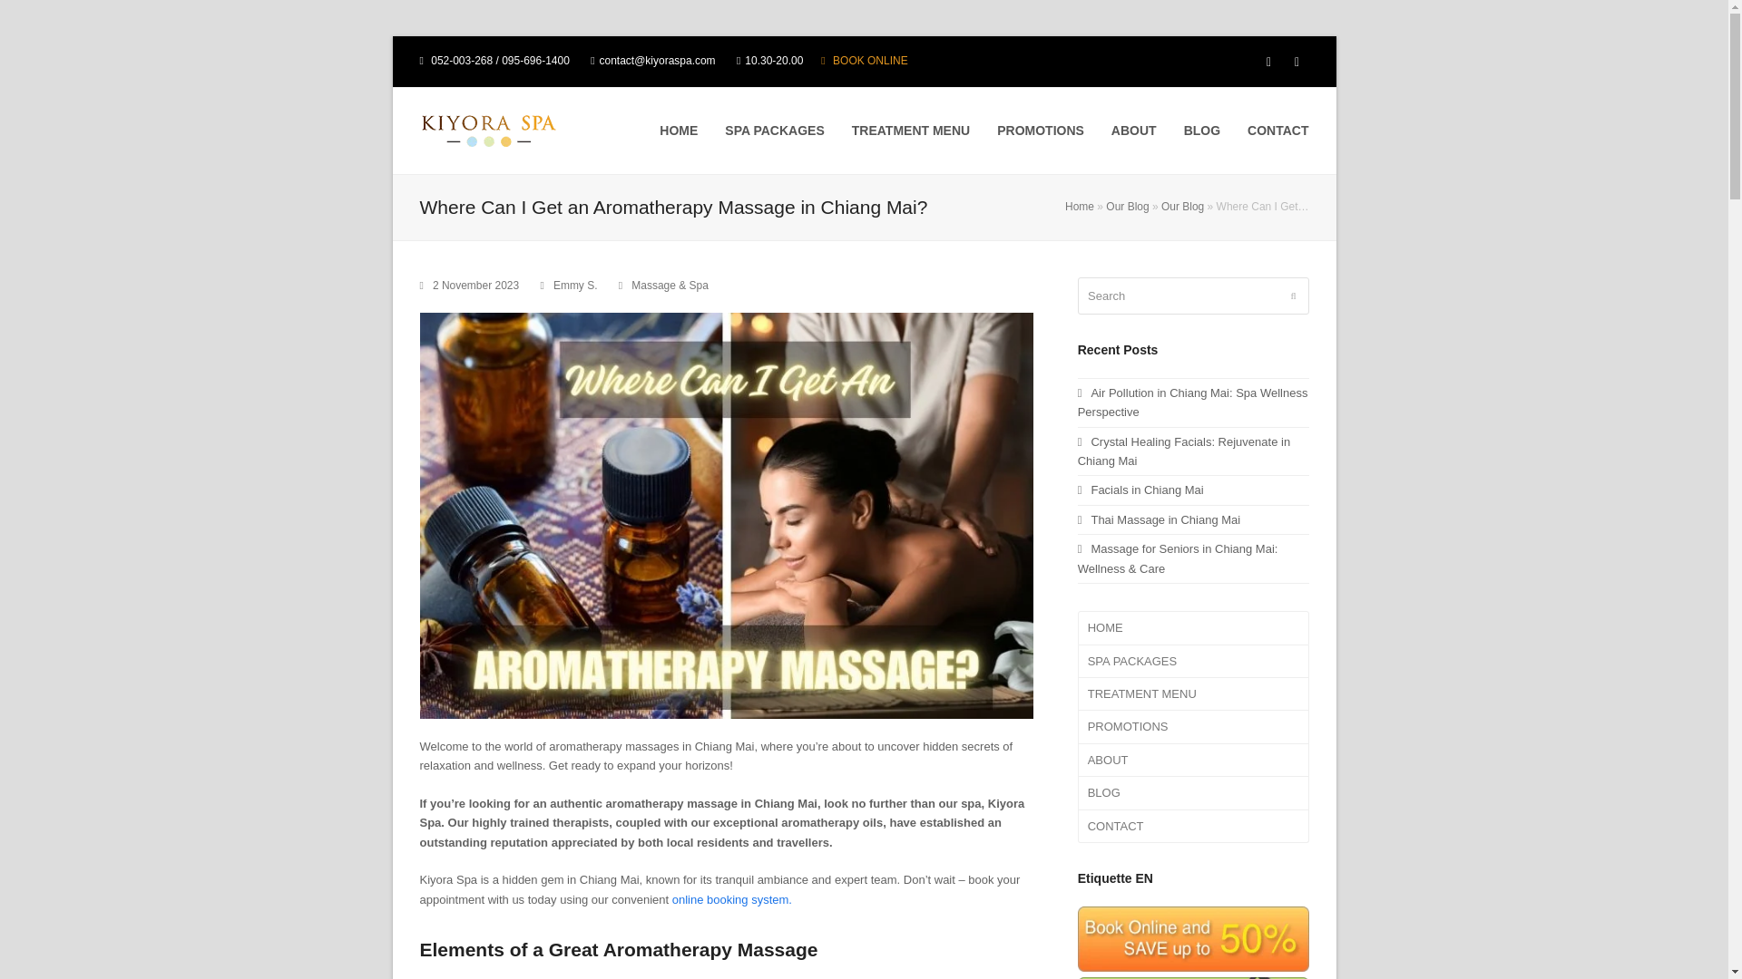 The width and height of the screenshot is (1742, 979). Describe the element at coordinates (1194, 662) in the screenshot. I see `Our Spa Packages` at that location.